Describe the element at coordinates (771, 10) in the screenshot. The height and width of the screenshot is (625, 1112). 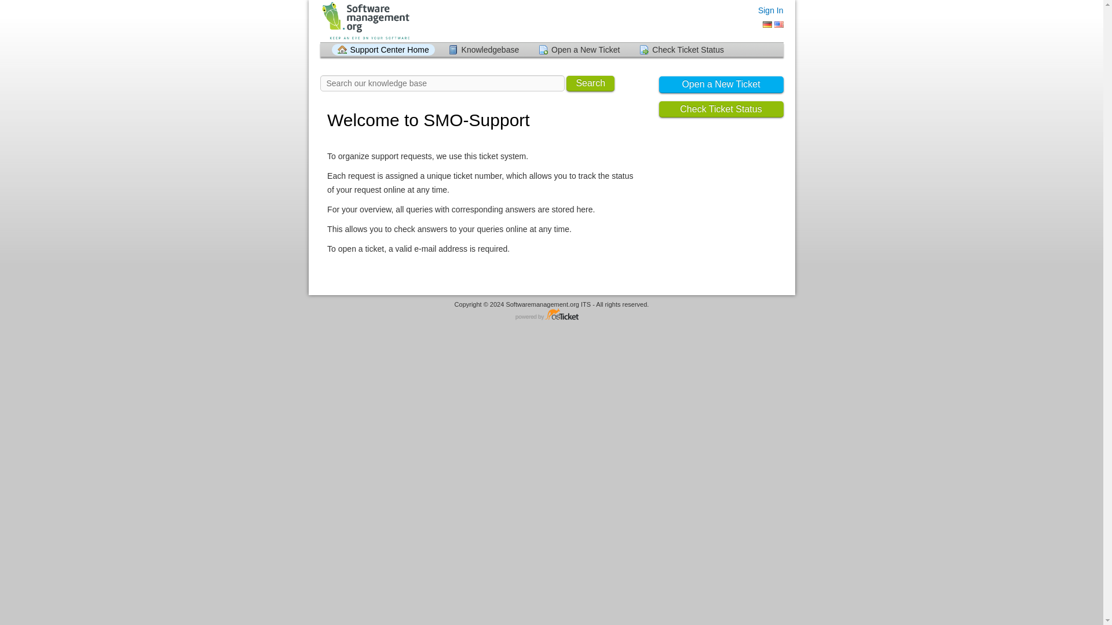
I see `Sign In` at that location.